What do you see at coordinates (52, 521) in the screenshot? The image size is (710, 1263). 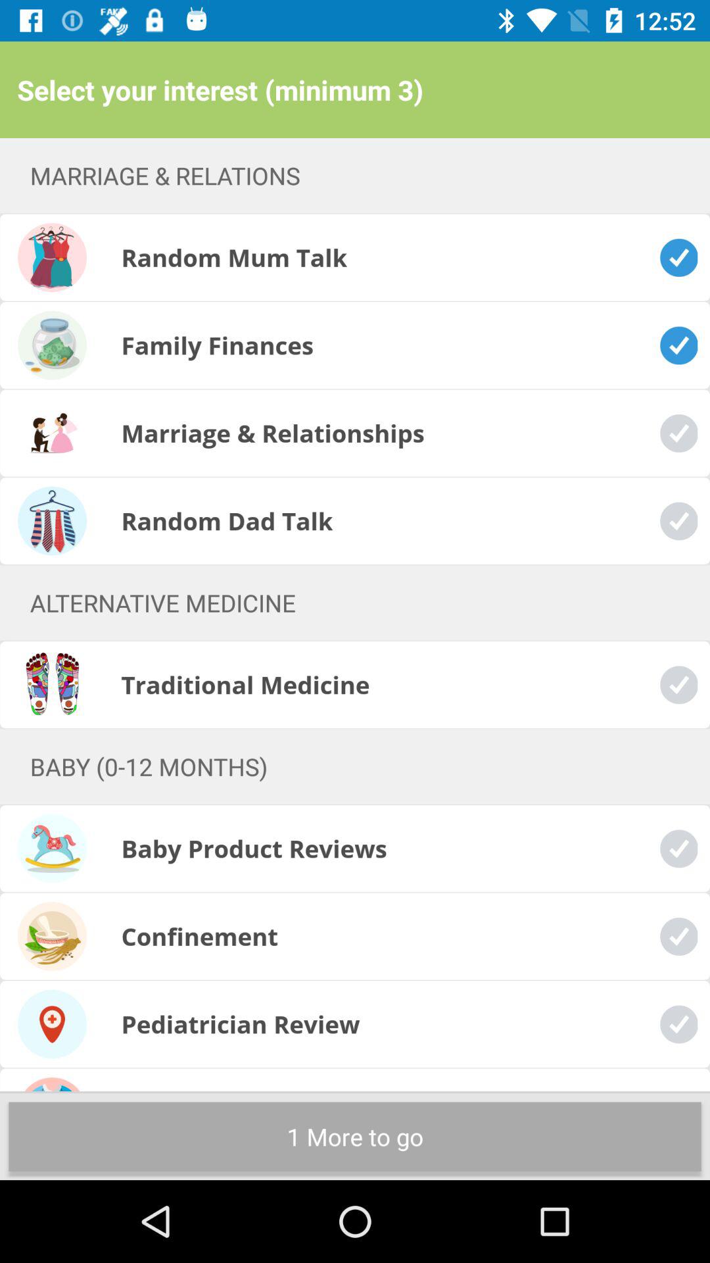 I see `select the fourth image` at bounding box center [52, 521].